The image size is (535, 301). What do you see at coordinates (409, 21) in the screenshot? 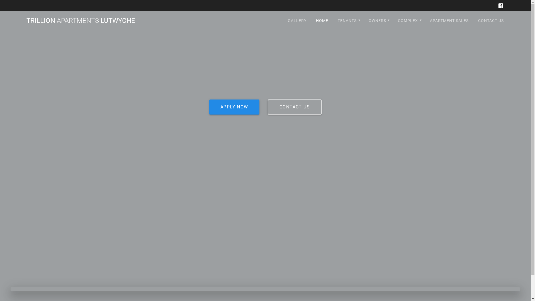
I see `COMPLEX` at bounding box center [409, 21].